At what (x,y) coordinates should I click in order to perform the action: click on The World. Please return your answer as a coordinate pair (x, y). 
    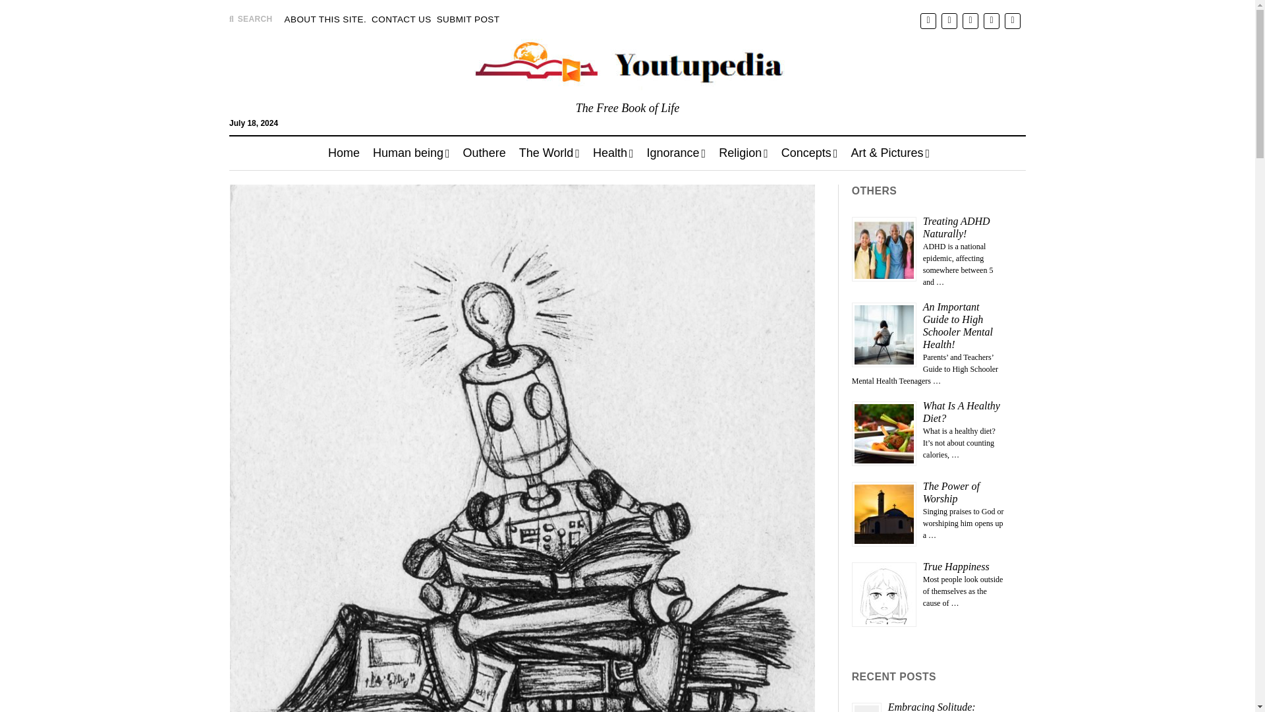
    Looking at the image, I should click on (549, 153).